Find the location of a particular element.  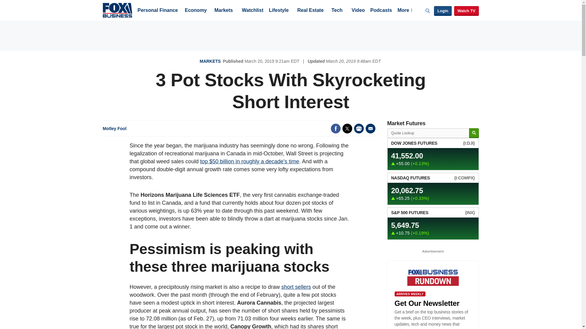

Personal Finance is located at coordinates (157, 11).